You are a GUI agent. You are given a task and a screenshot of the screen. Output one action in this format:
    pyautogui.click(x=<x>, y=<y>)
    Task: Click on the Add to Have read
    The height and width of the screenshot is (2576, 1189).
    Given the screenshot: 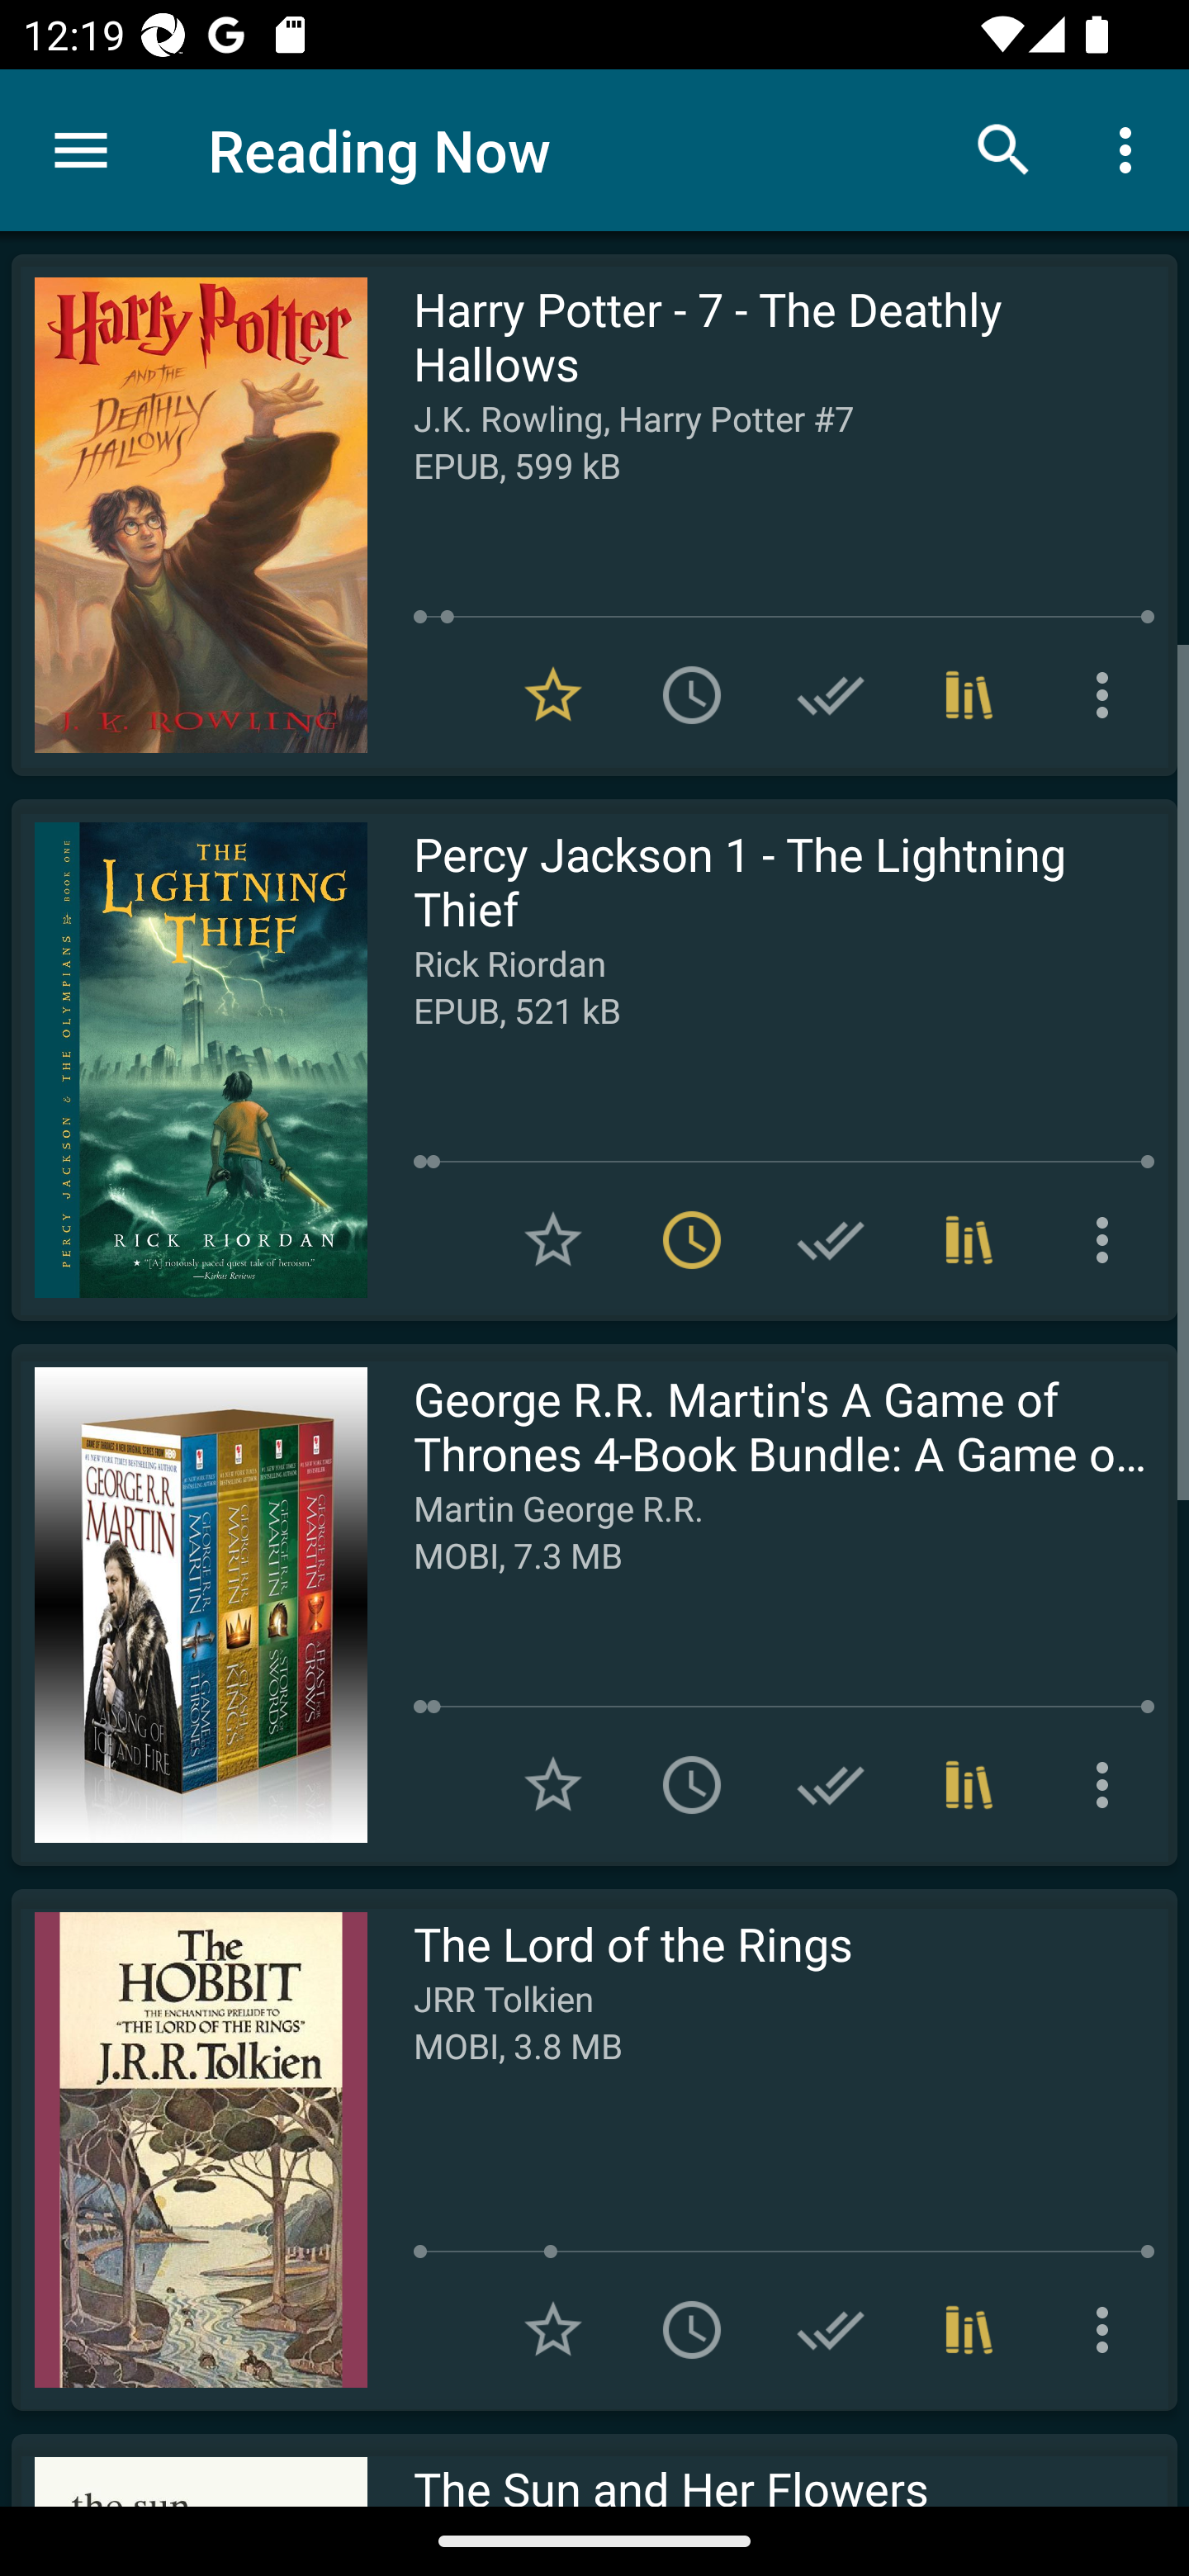 What is the action you would take?
    pyautogui.click(x=831, y=695)
    